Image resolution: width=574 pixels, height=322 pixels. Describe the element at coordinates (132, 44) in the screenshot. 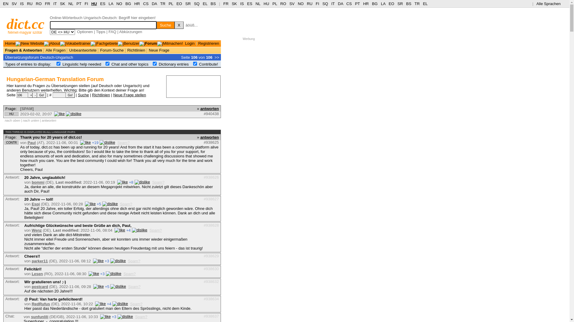

I see `Benutzer` at that location.